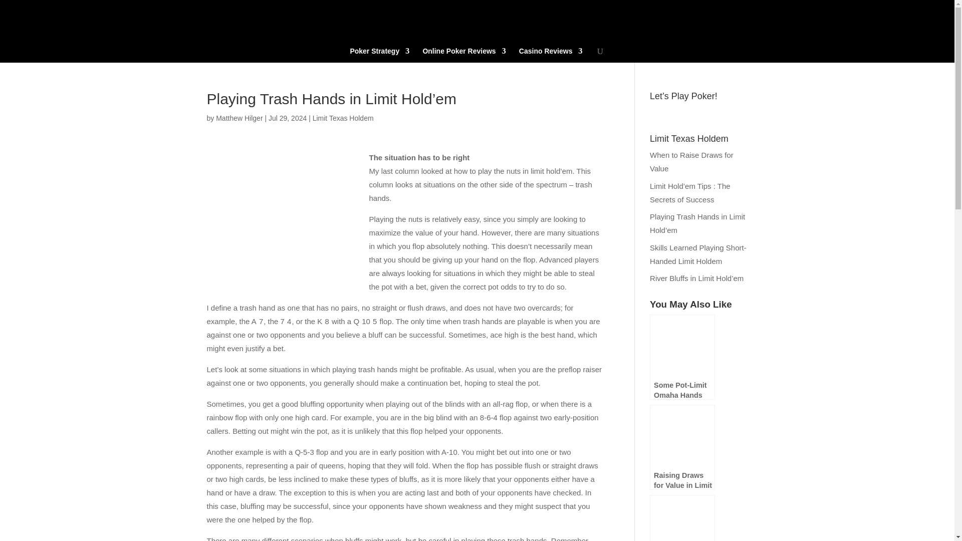  What do you see at coordinates (239, 118) in the screenshot?
I see `Posts by Matthew Hilger` at bounding box center [239, 118].